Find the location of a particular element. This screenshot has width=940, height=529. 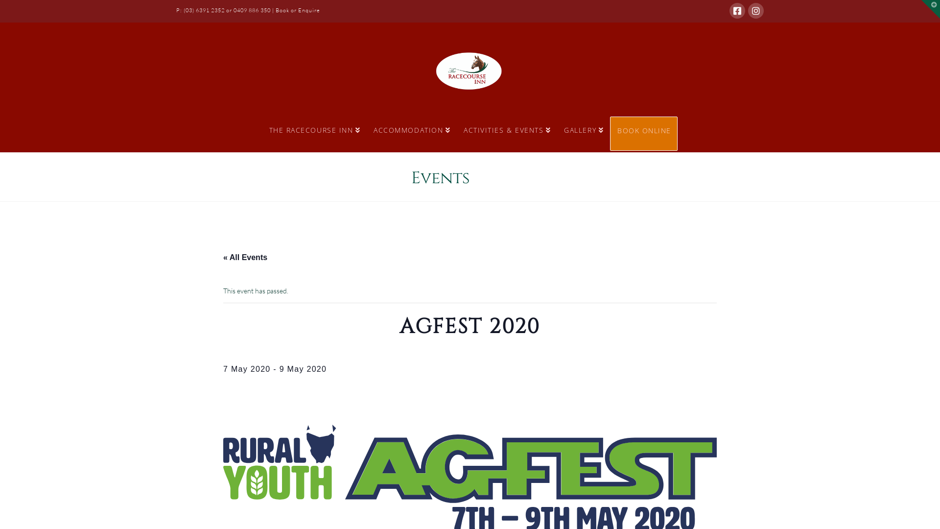

ACTIVITIES & EVENTS is located at coordinates (507, 134).